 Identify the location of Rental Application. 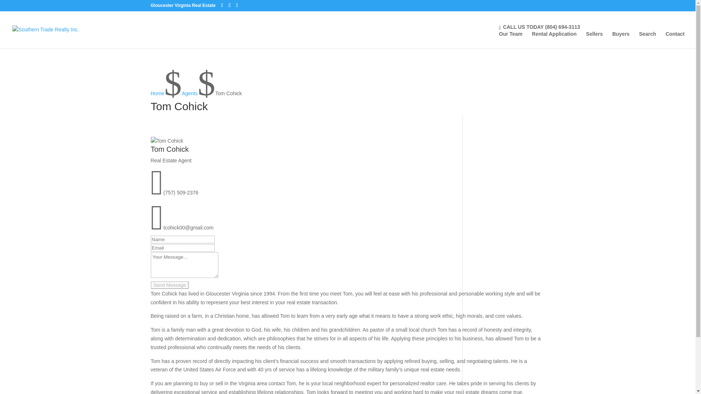
(554, 40).